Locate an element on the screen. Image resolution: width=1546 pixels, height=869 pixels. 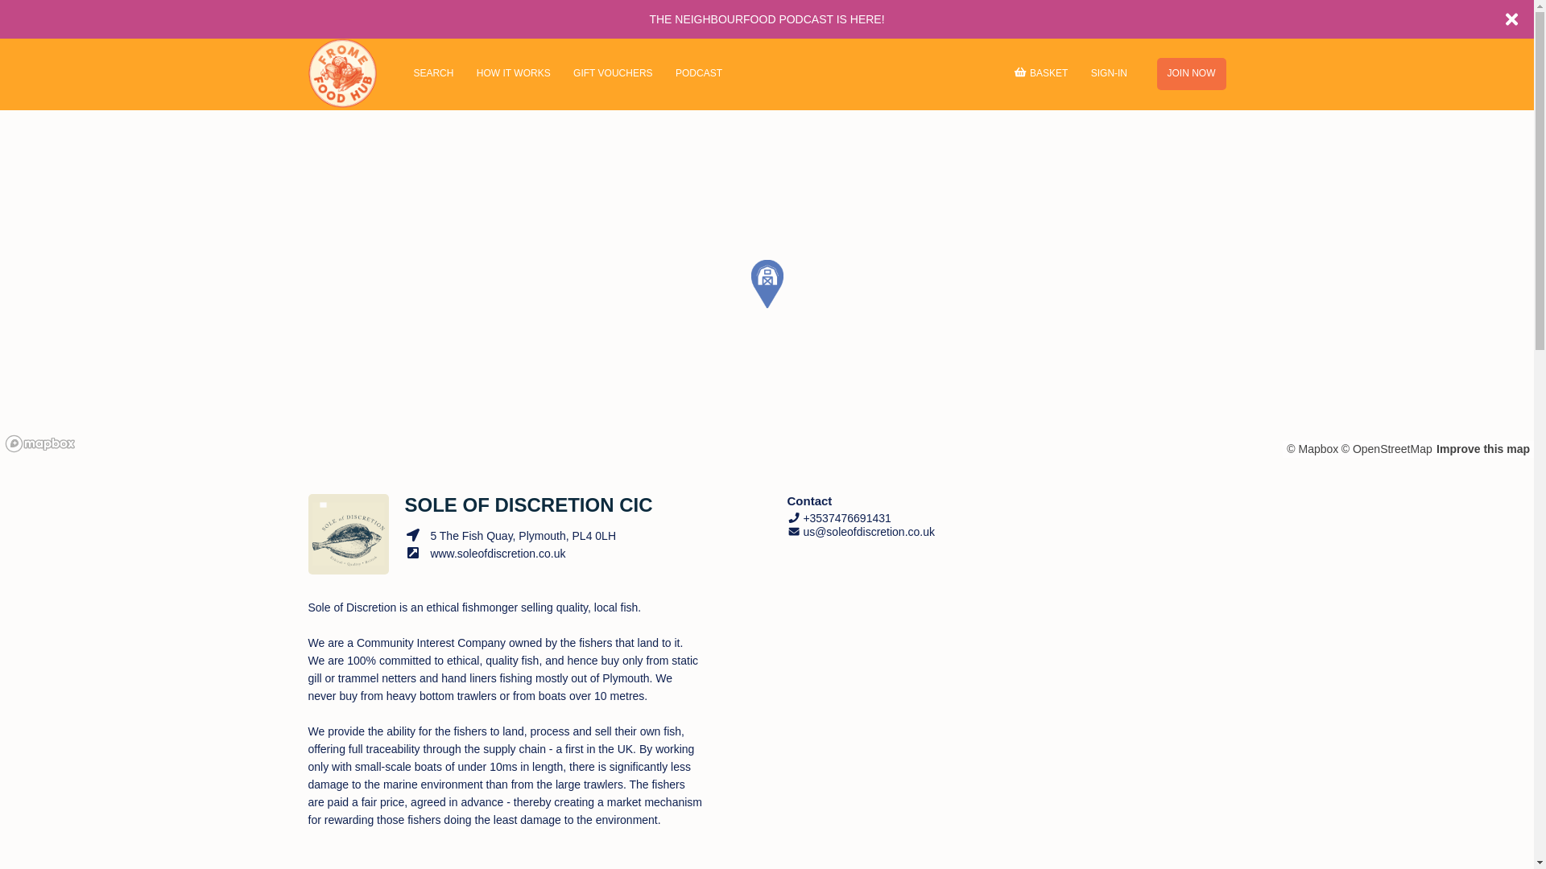
THE NEIGHBOURFOOD PODCAST IS HERE! is located at coordinates (767, 19).